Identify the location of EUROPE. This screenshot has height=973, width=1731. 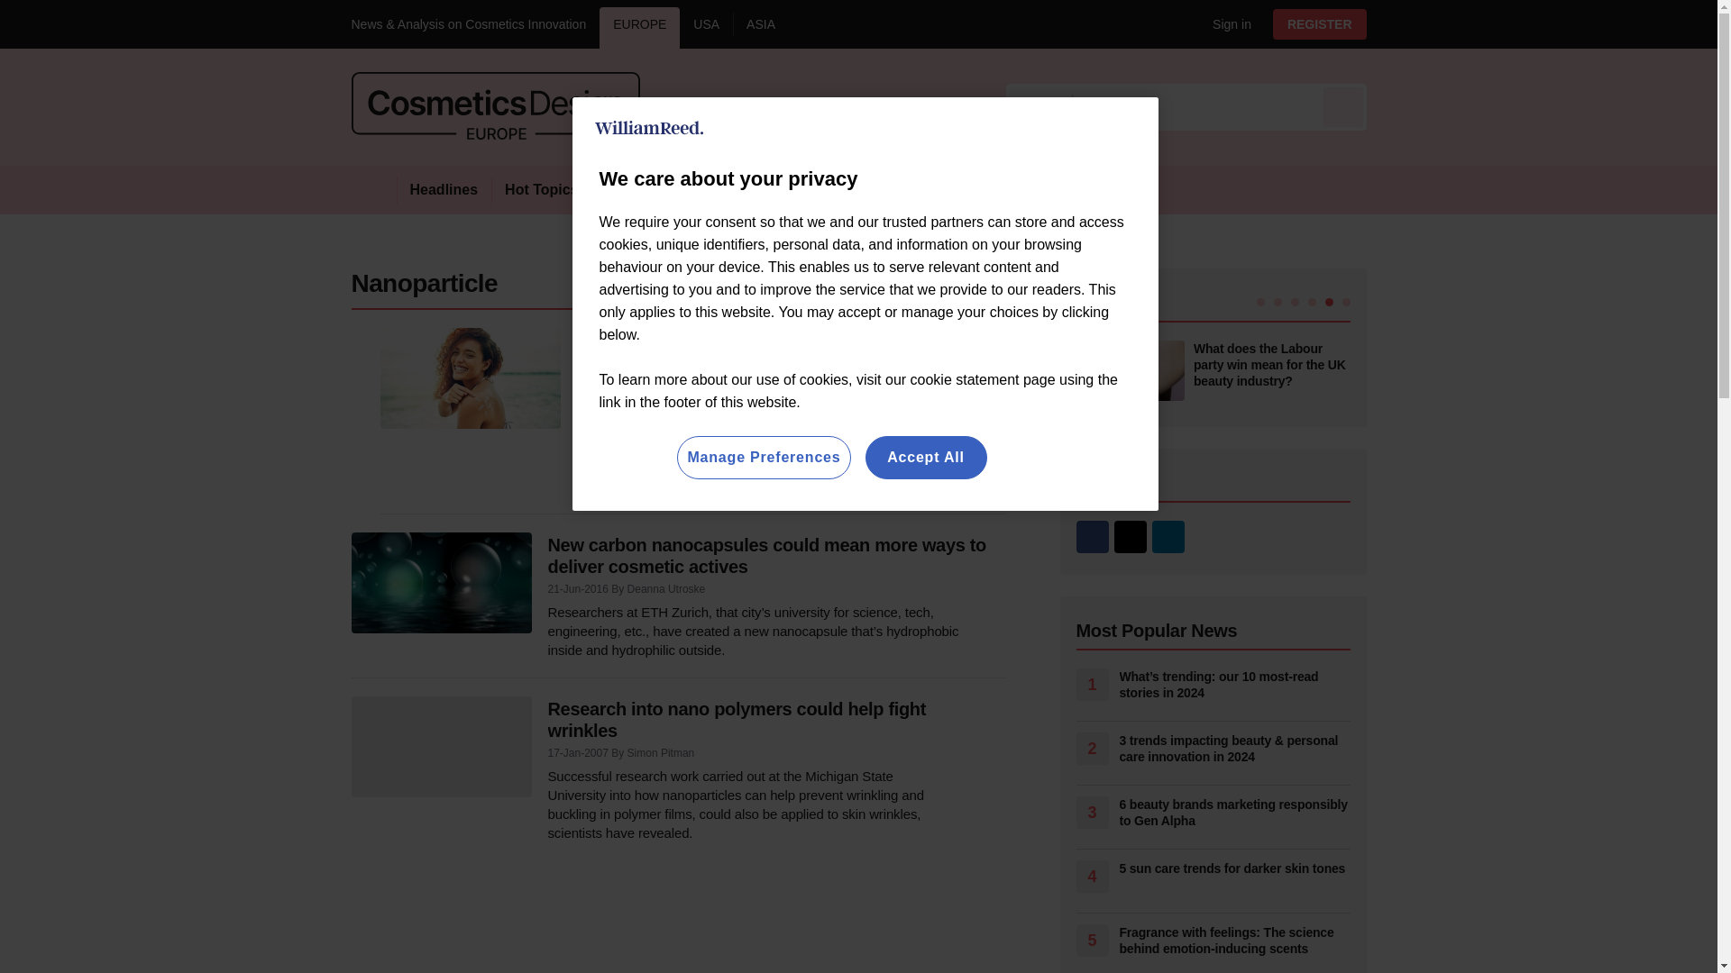
(639, 27).